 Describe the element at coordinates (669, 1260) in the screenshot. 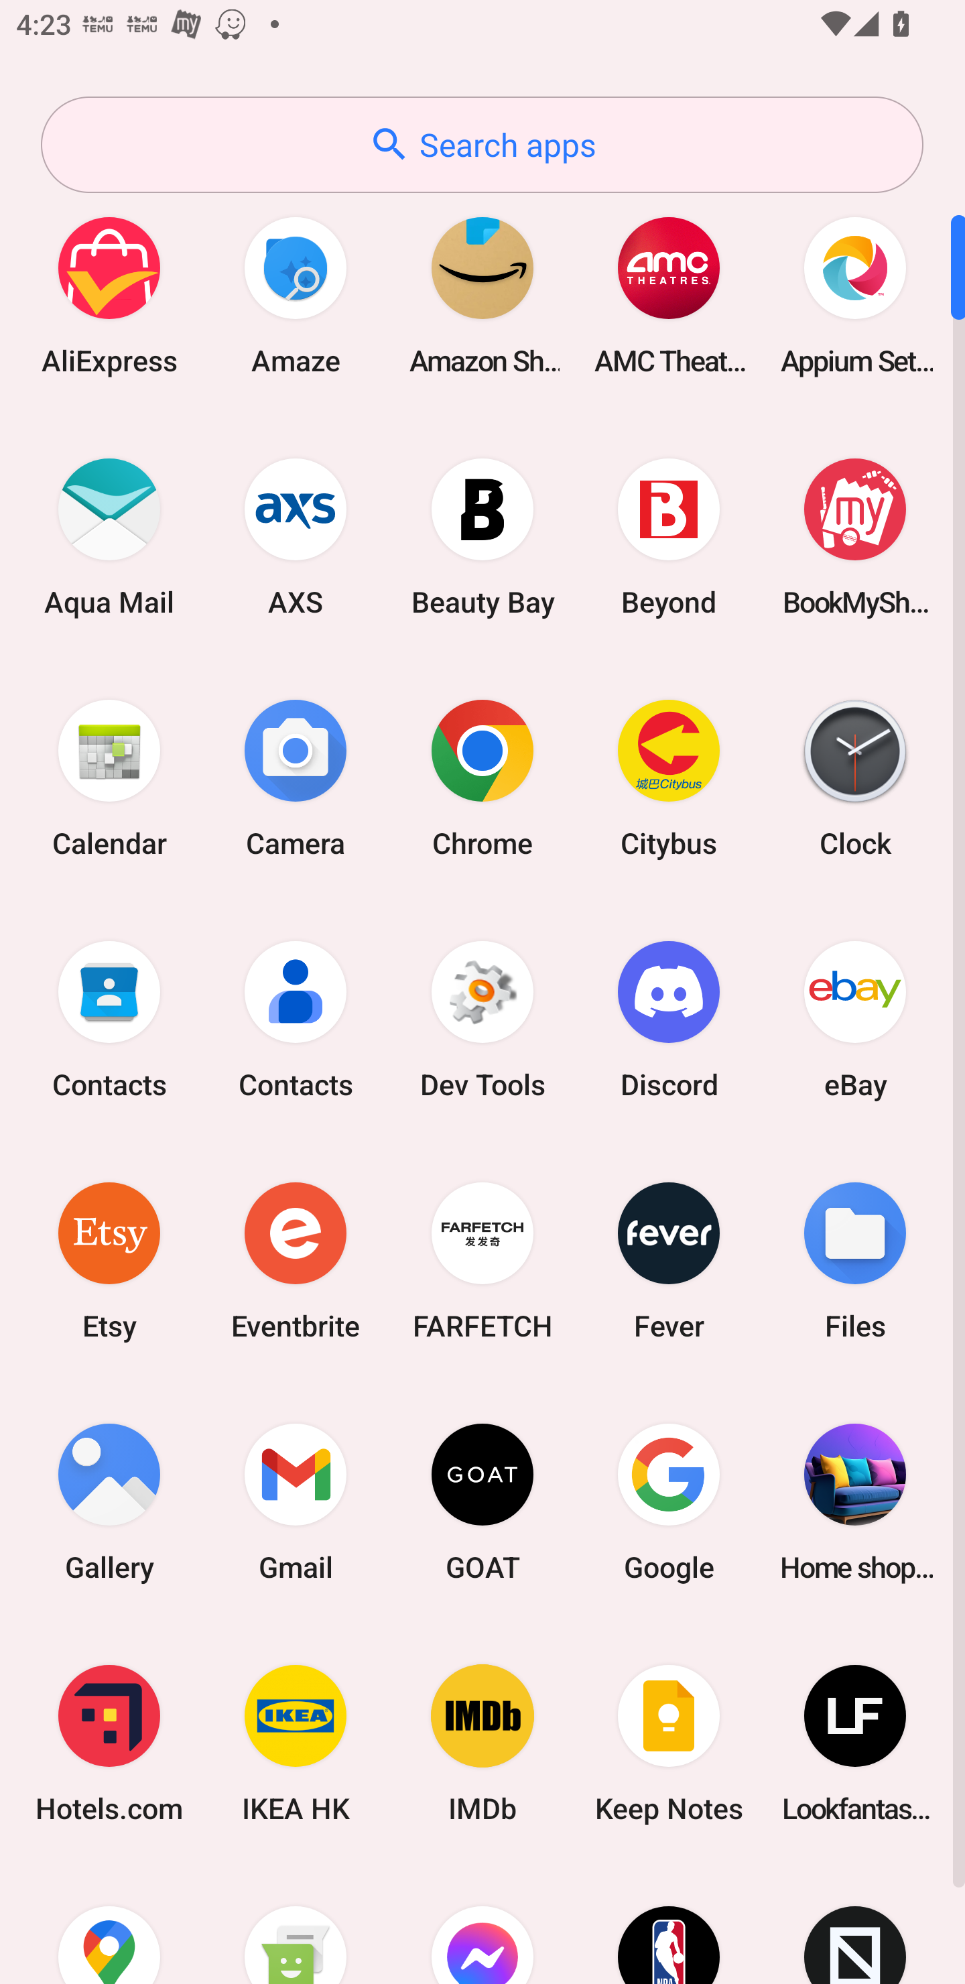

I see `Fever` at that location.